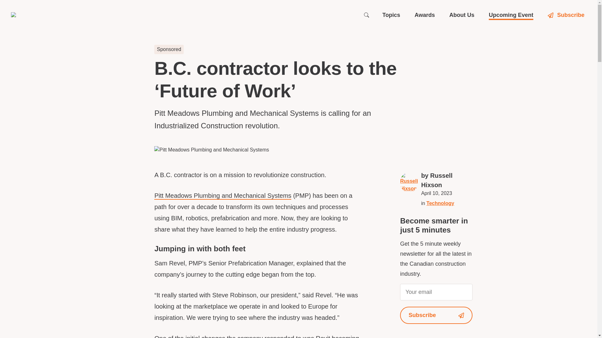 The height and width of the screenshot is (338, 602). What do you see at coordinates (169, 49) in the screenshot?
I see `Sponsored` at bounding box center [169, 49].